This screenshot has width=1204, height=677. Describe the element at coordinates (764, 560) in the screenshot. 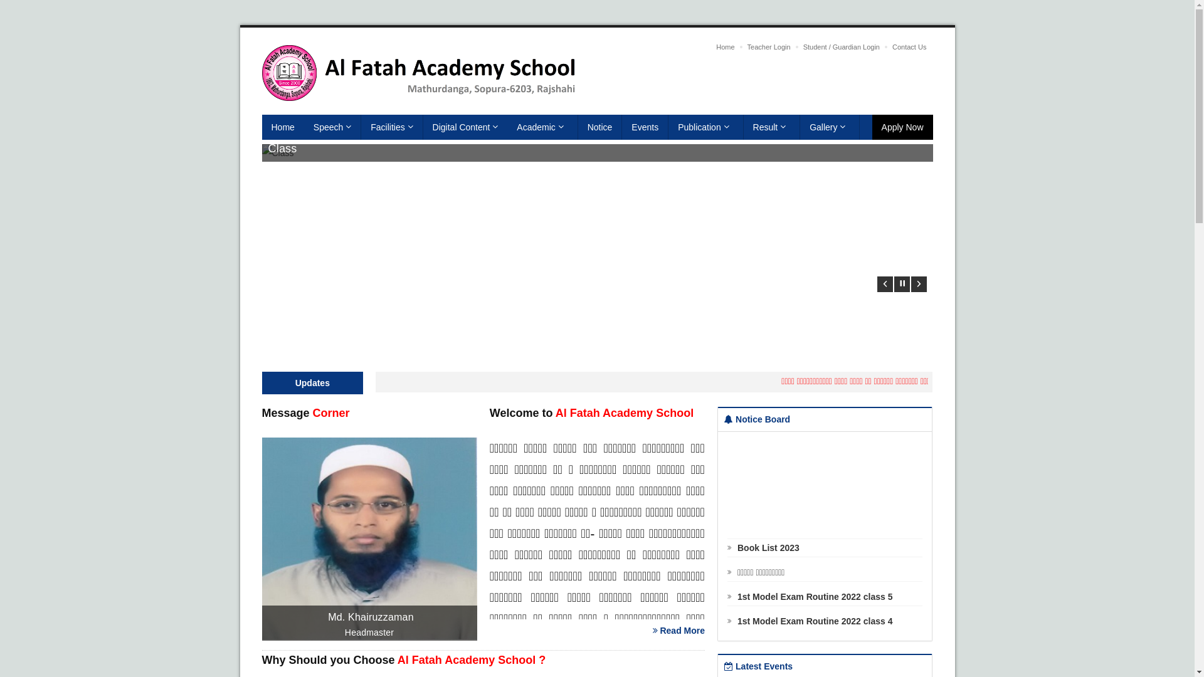

I see `Book List 2023` at that location.